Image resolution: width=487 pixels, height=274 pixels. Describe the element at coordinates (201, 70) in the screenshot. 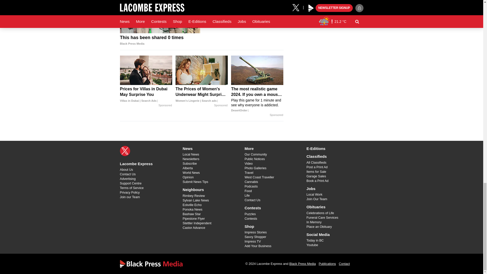

I see `The Prices of Women's Underwear Might Surprise You` at that location.